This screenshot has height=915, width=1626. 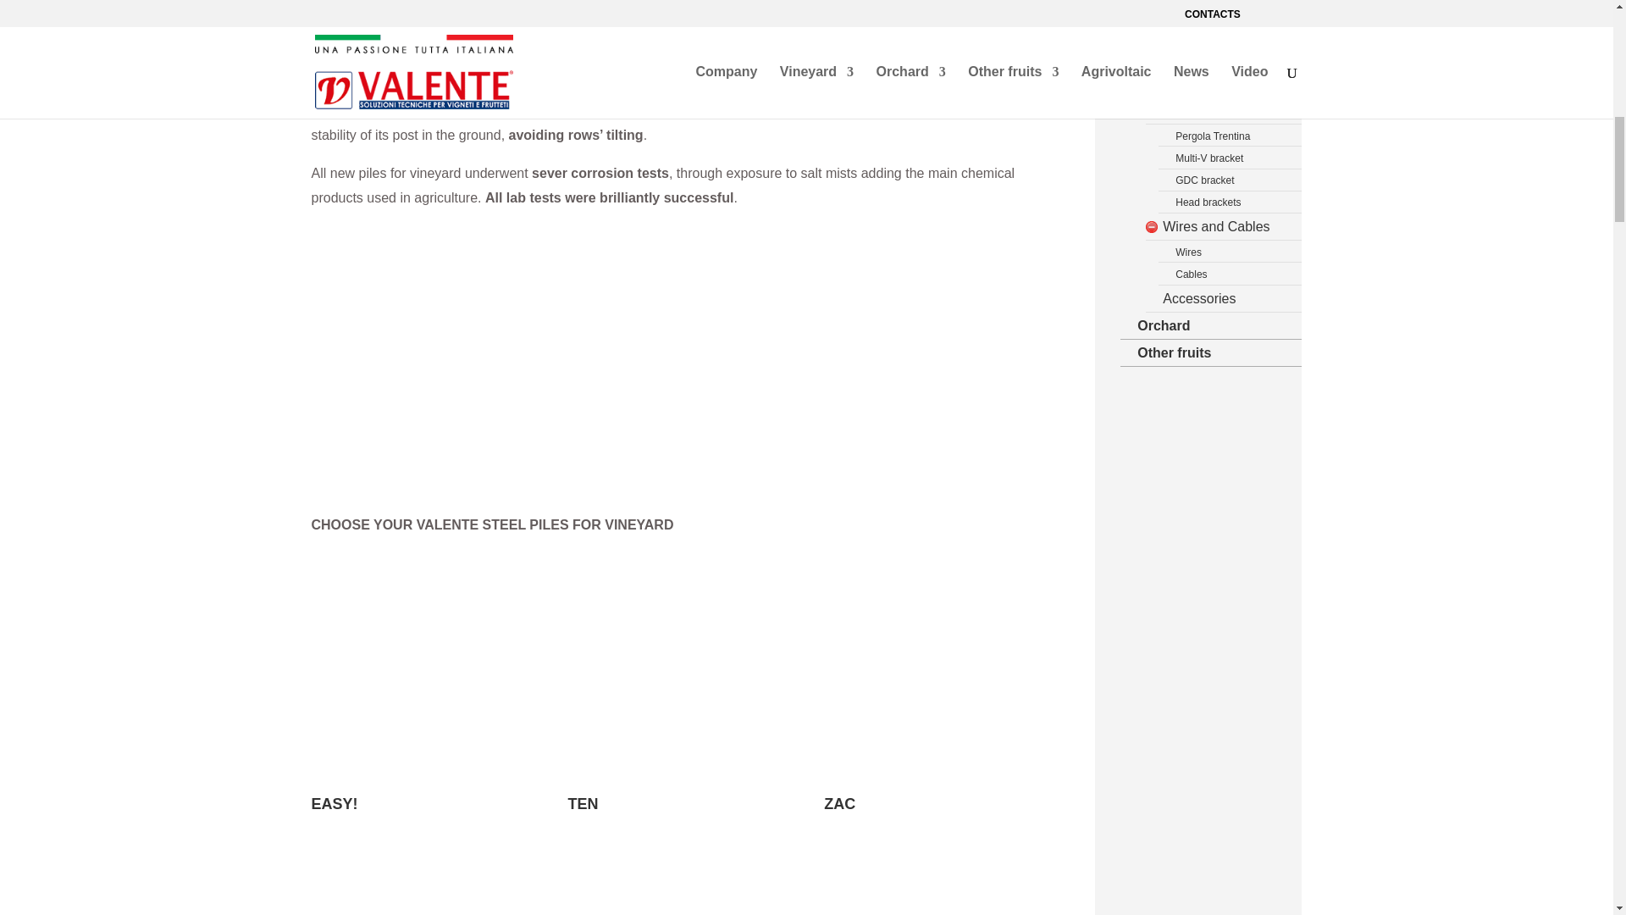 I want to click on ZAC, so click(x=932, y=803).